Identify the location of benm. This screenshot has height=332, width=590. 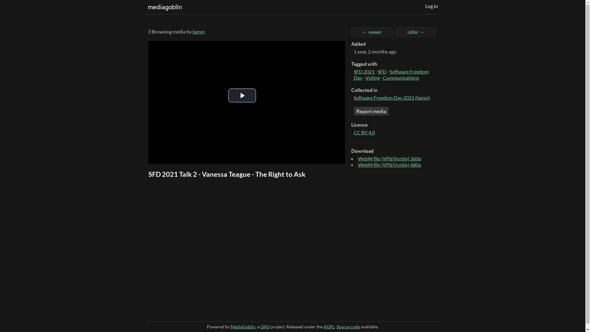
(199, 32).